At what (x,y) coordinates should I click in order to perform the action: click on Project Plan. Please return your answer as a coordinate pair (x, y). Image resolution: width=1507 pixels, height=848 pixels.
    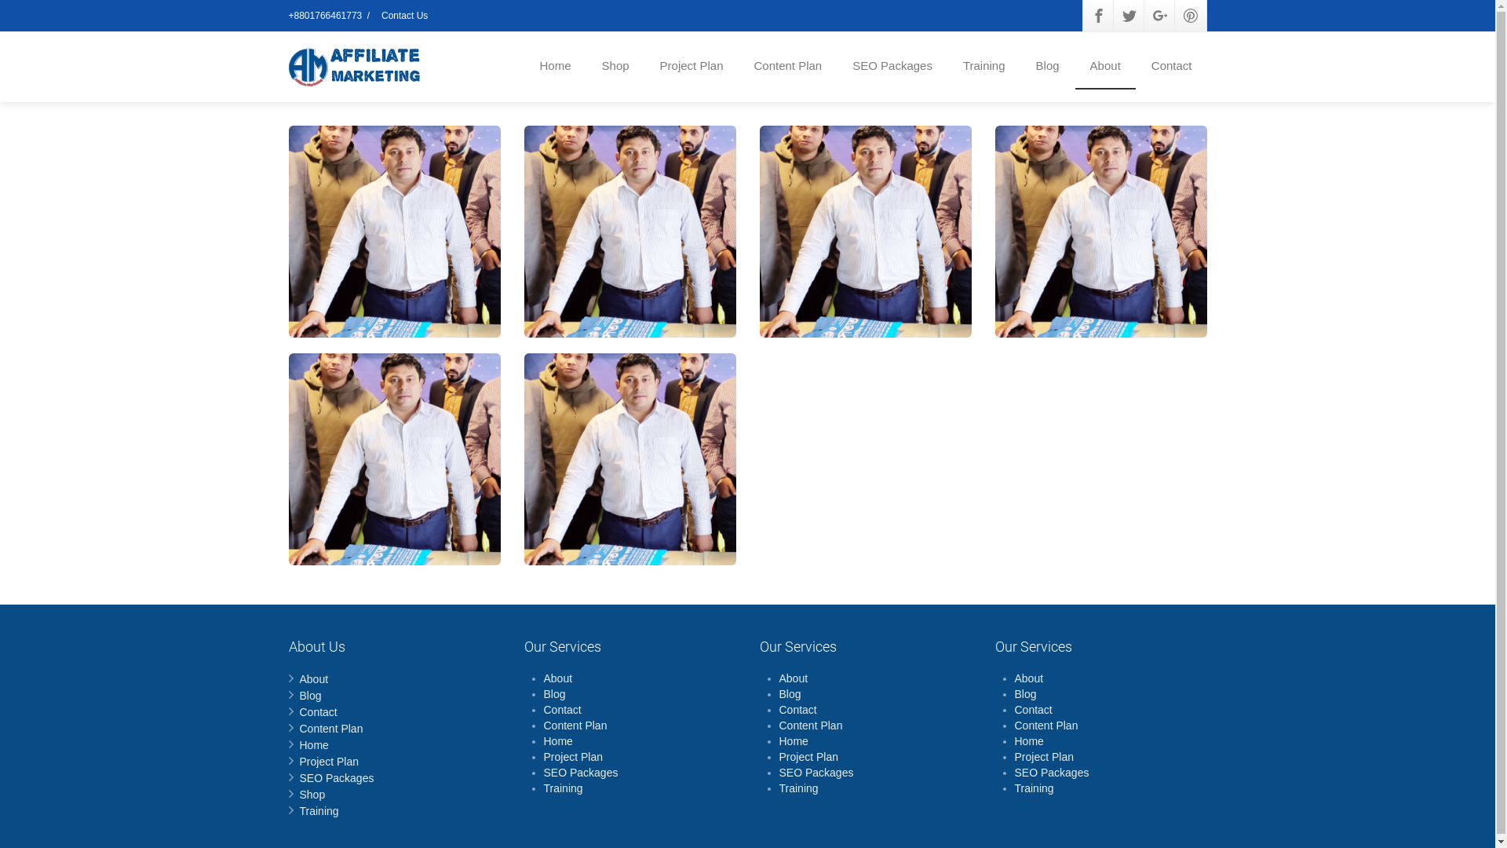
    Looking at the image, I should click on (808, 757).